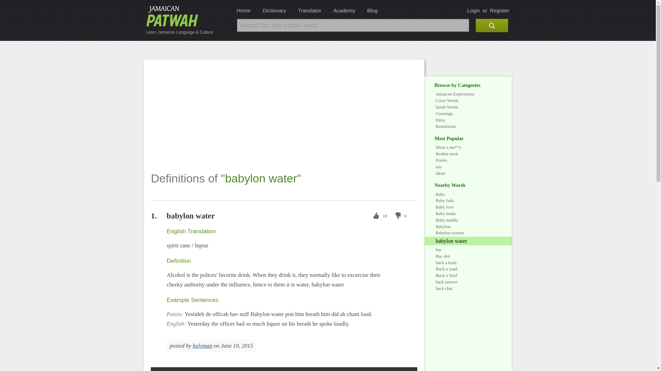 The image size is (661, 371). What do you see at coordinates (444, 207) in the screenshot?
I see `Baby love` at bounding box center [444, 207].